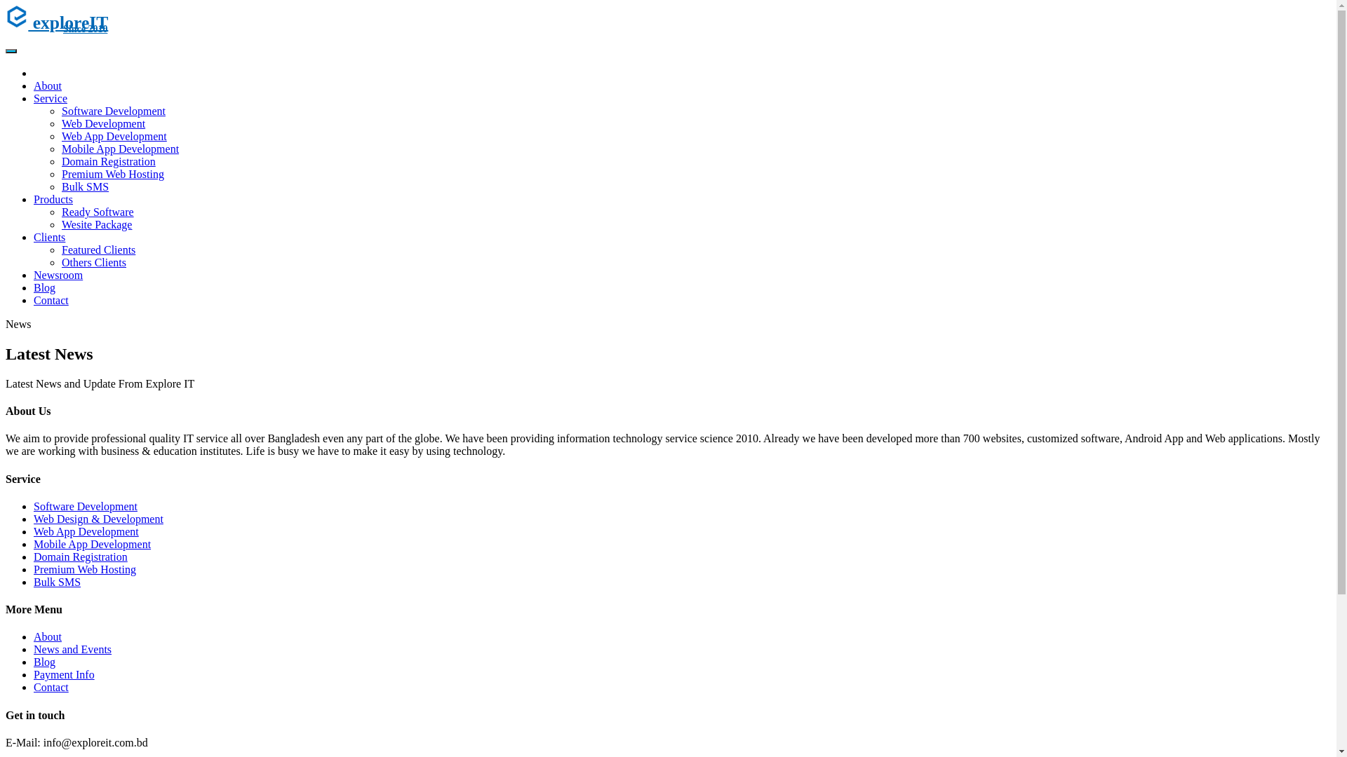 The height and width of the screenshot is (757, 1347). What do you see at coordinates (86, 186) in the screenshot?
I see `Bulk SMS` at bounding box center [86, 186].